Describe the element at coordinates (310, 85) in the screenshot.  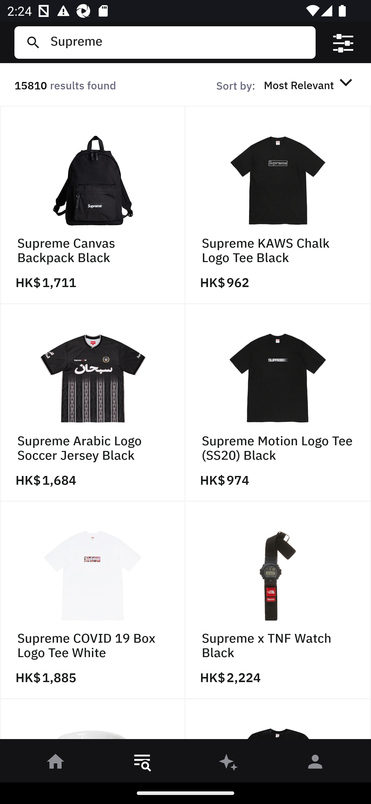
I see `Most Relevant ` at that location.